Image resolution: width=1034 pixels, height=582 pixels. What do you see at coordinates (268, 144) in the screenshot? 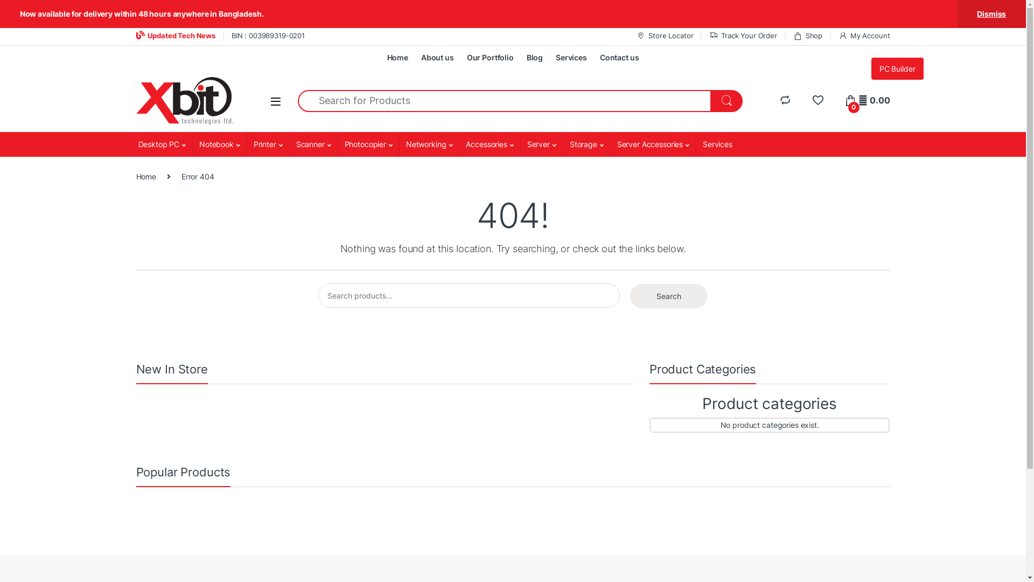
I see `Printer` at bounding box center [268, 144].